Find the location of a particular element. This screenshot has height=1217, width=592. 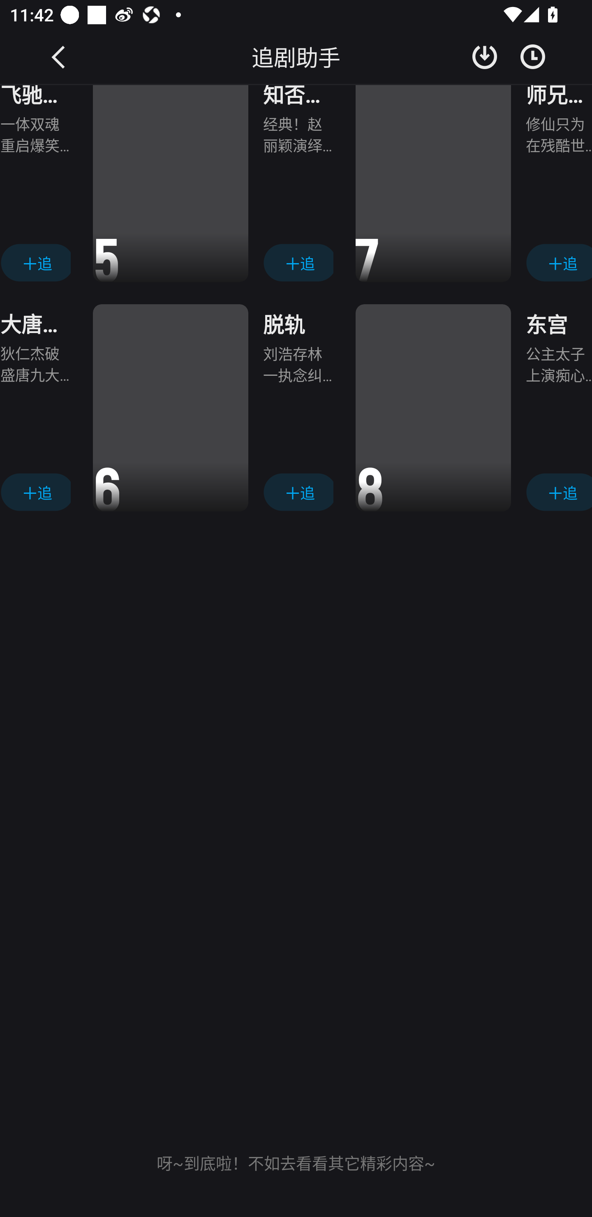

追 is located at coordinates (559, 263).